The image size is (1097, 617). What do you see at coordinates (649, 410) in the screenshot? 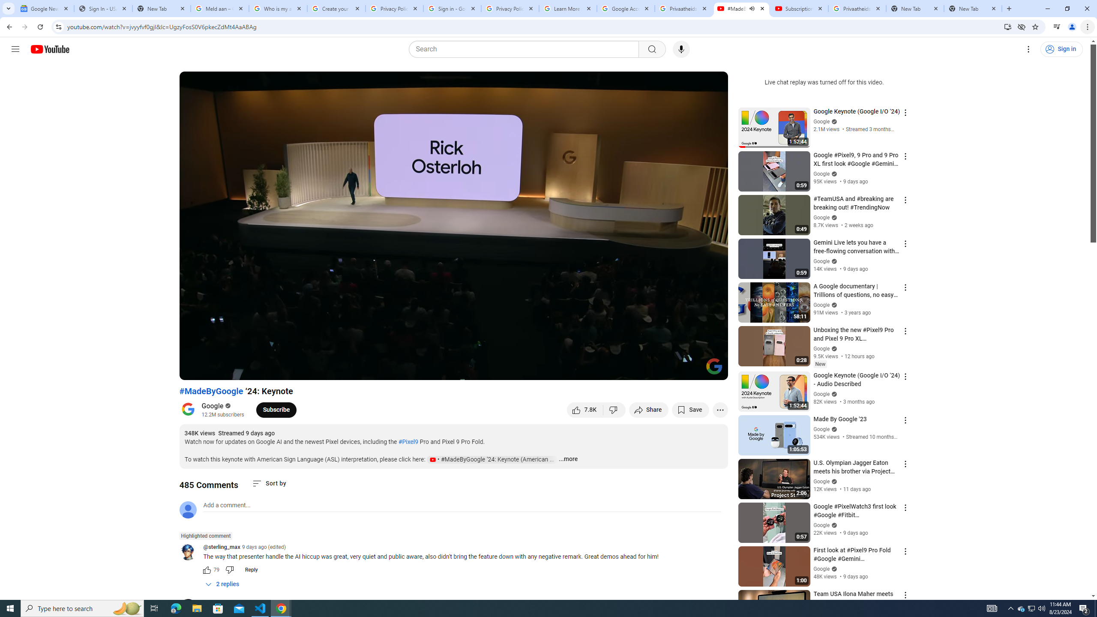
I see `Share` at bounding box center [649, 410].